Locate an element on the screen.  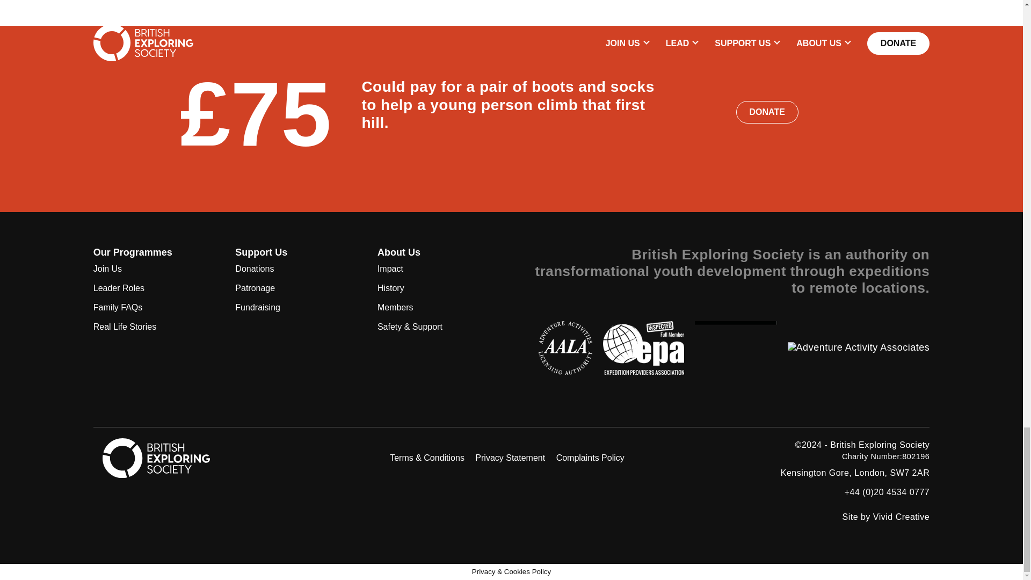
Find out more about Adventure Activity Associates is located at coordinates (858, 347).